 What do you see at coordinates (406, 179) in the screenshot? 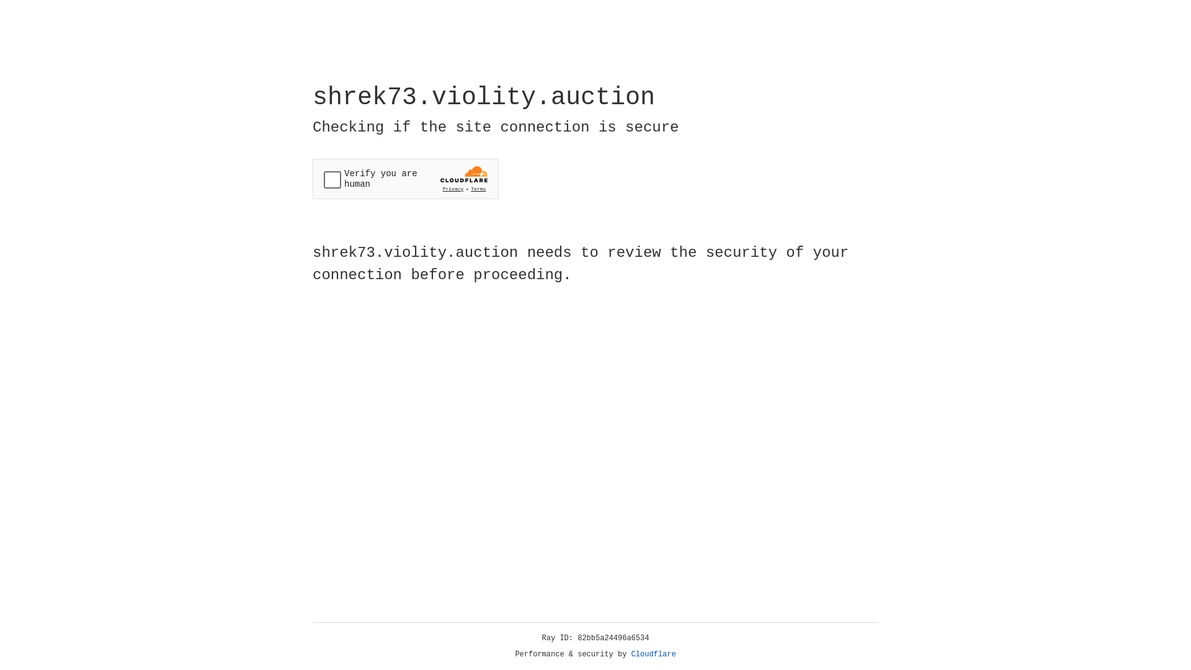
I see `Widget containing a Cloudflare security challenge` at bounding box center [406, 179].